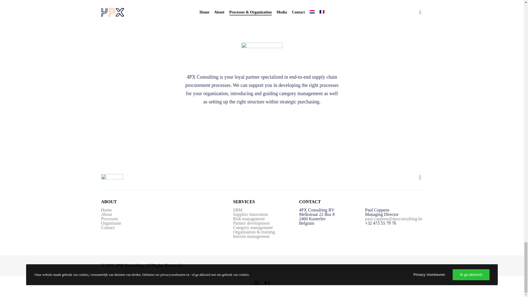  I want to click on About, so click(107, 215).